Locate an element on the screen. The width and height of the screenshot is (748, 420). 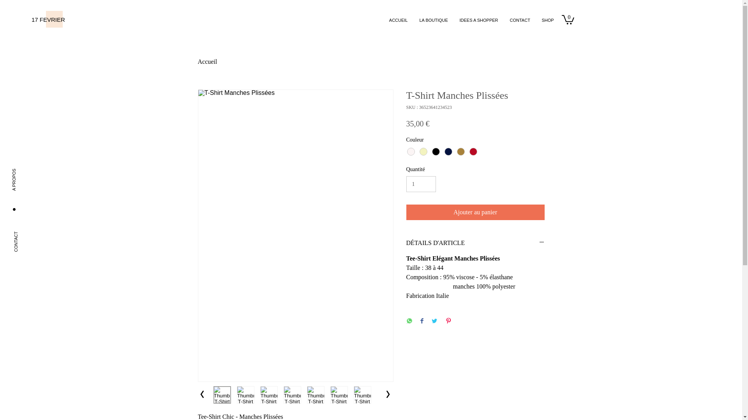
IDEES A SHOPPER is located at coordinates (478, 20).